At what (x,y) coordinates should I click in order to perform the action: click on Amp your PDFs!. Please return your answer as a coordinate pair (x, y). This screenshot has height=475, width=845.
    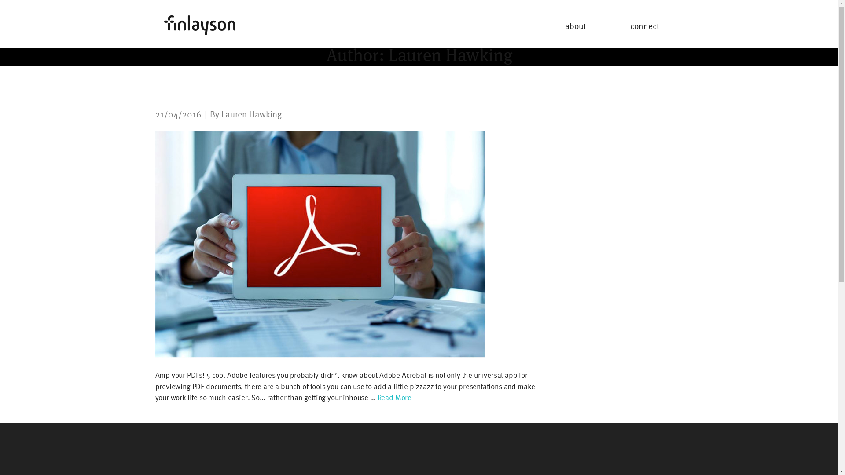
    Looking at the image, I should click on (320, 244).